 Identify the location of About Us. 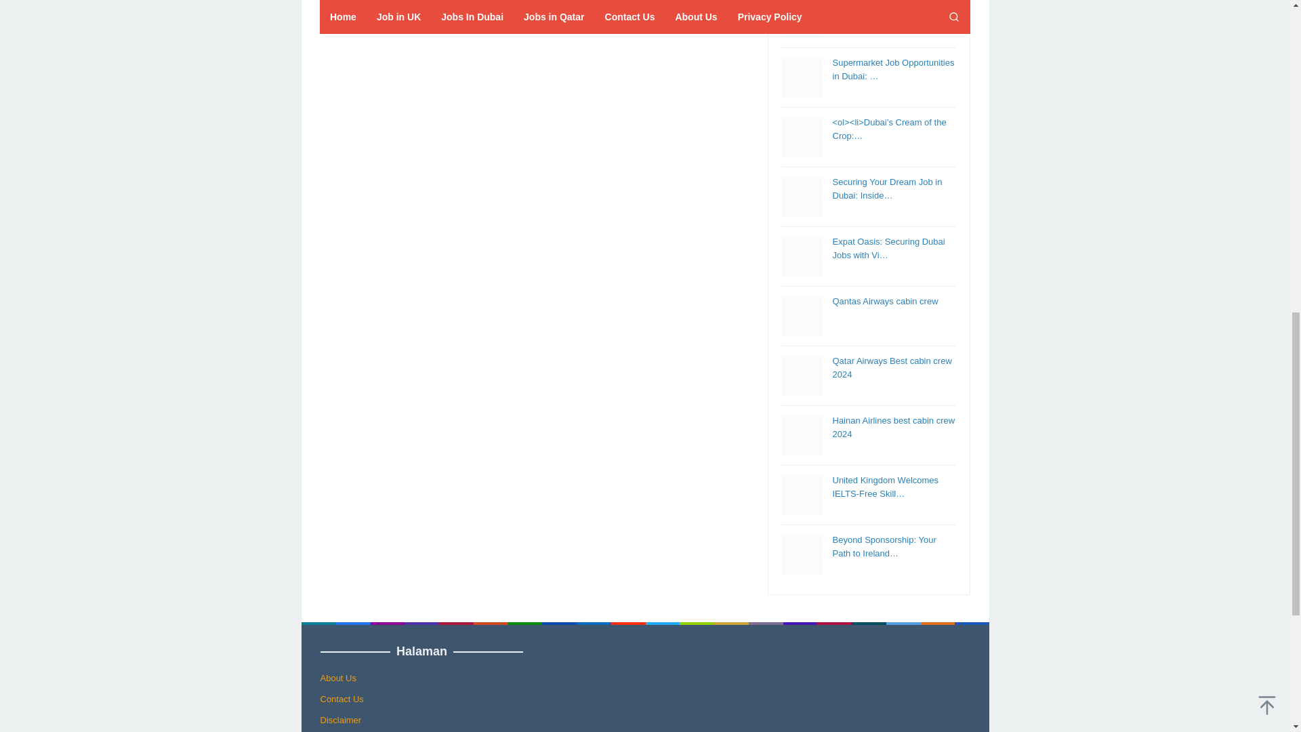
(337, 678).